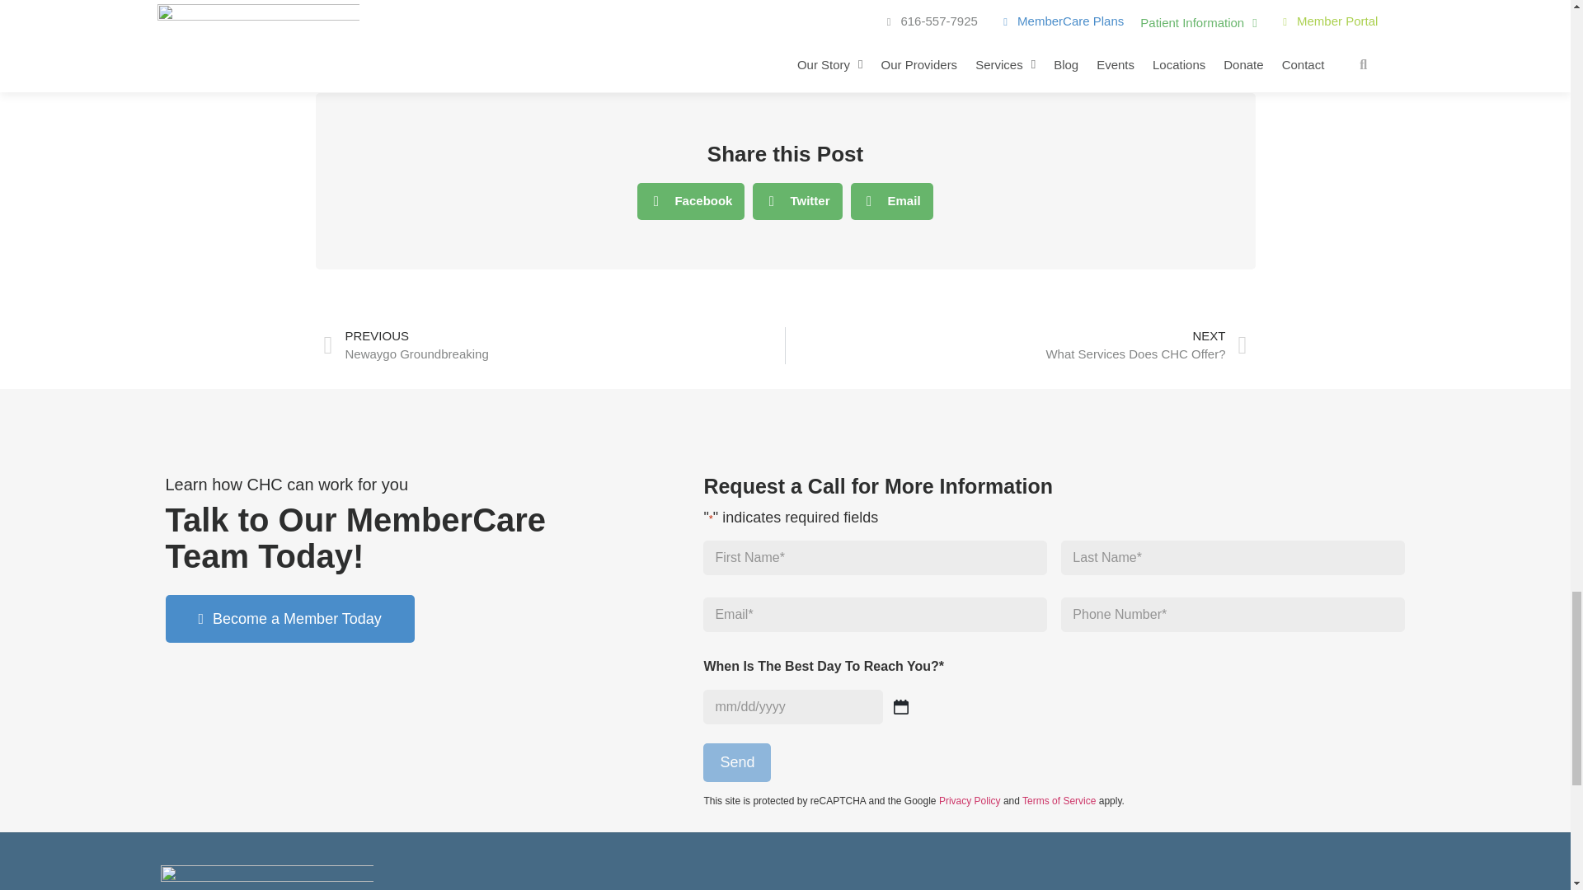 The image size is (1583, 890). Describe the element at coordinates (737, 762) in the screenshot. I see `Send` at that location.